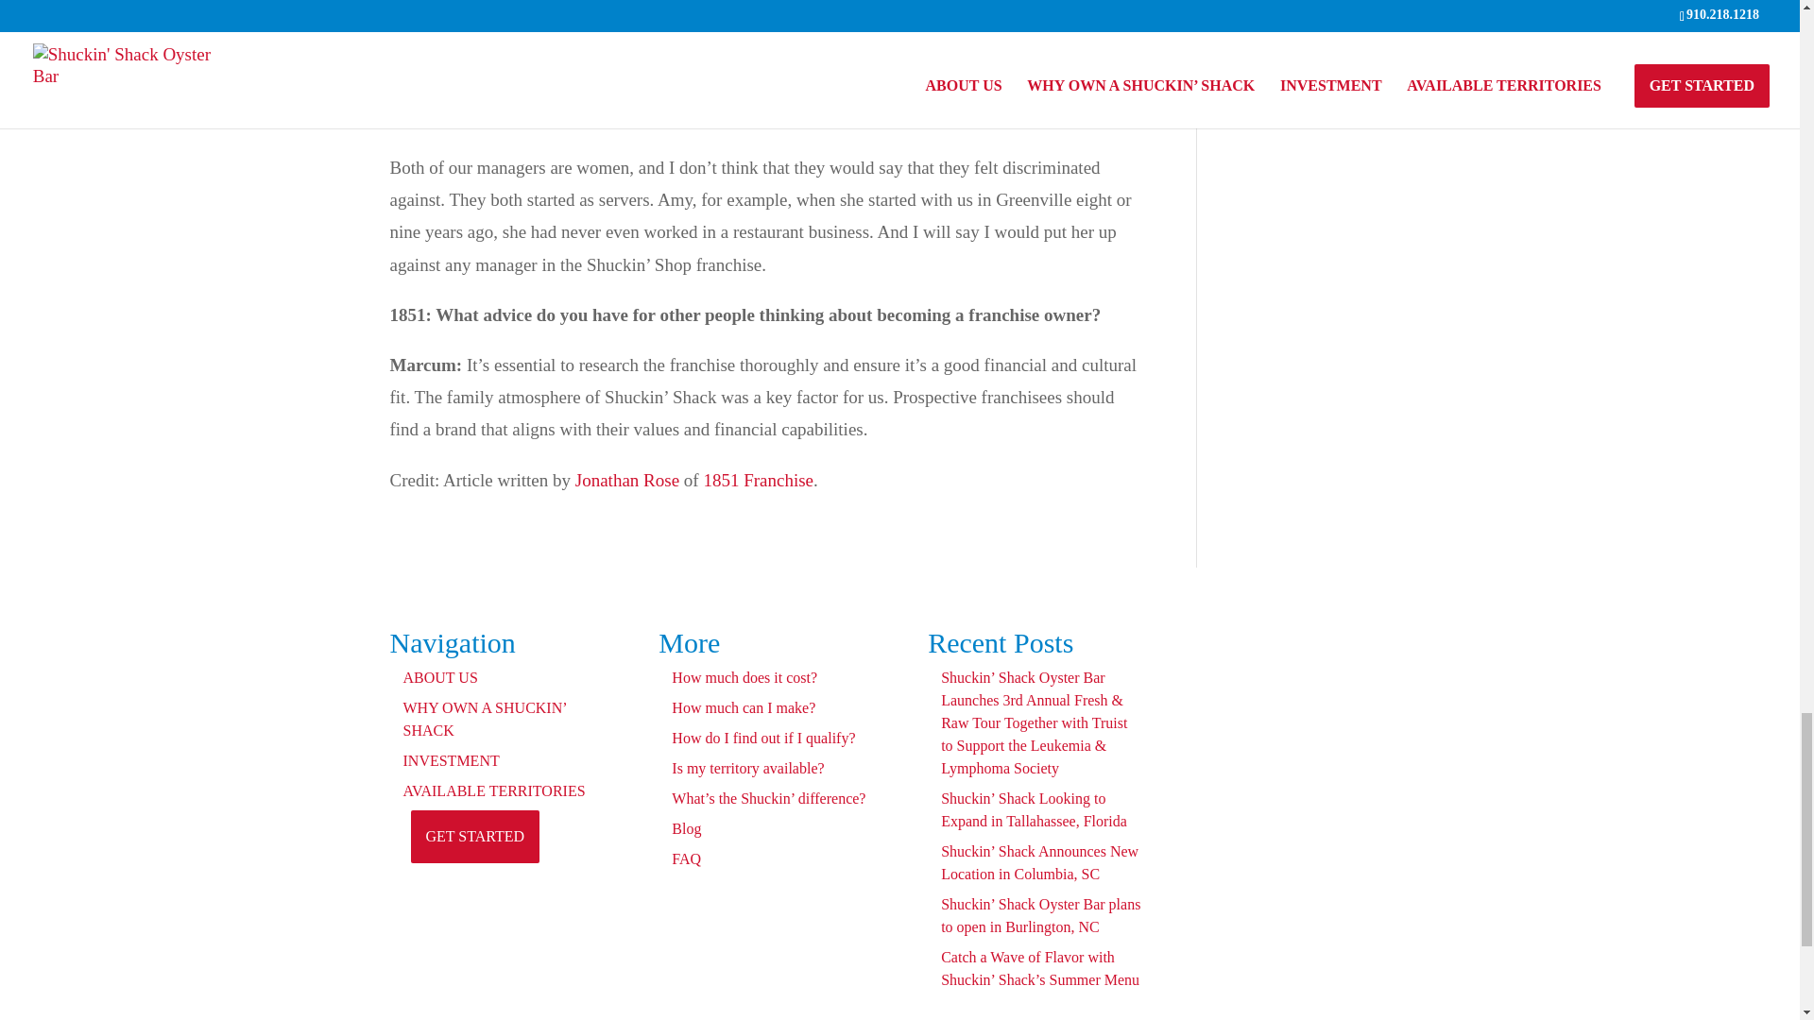 This screenshot has height=1020, width=1814. I want to click on INVESTMENT, so click(451, 761).